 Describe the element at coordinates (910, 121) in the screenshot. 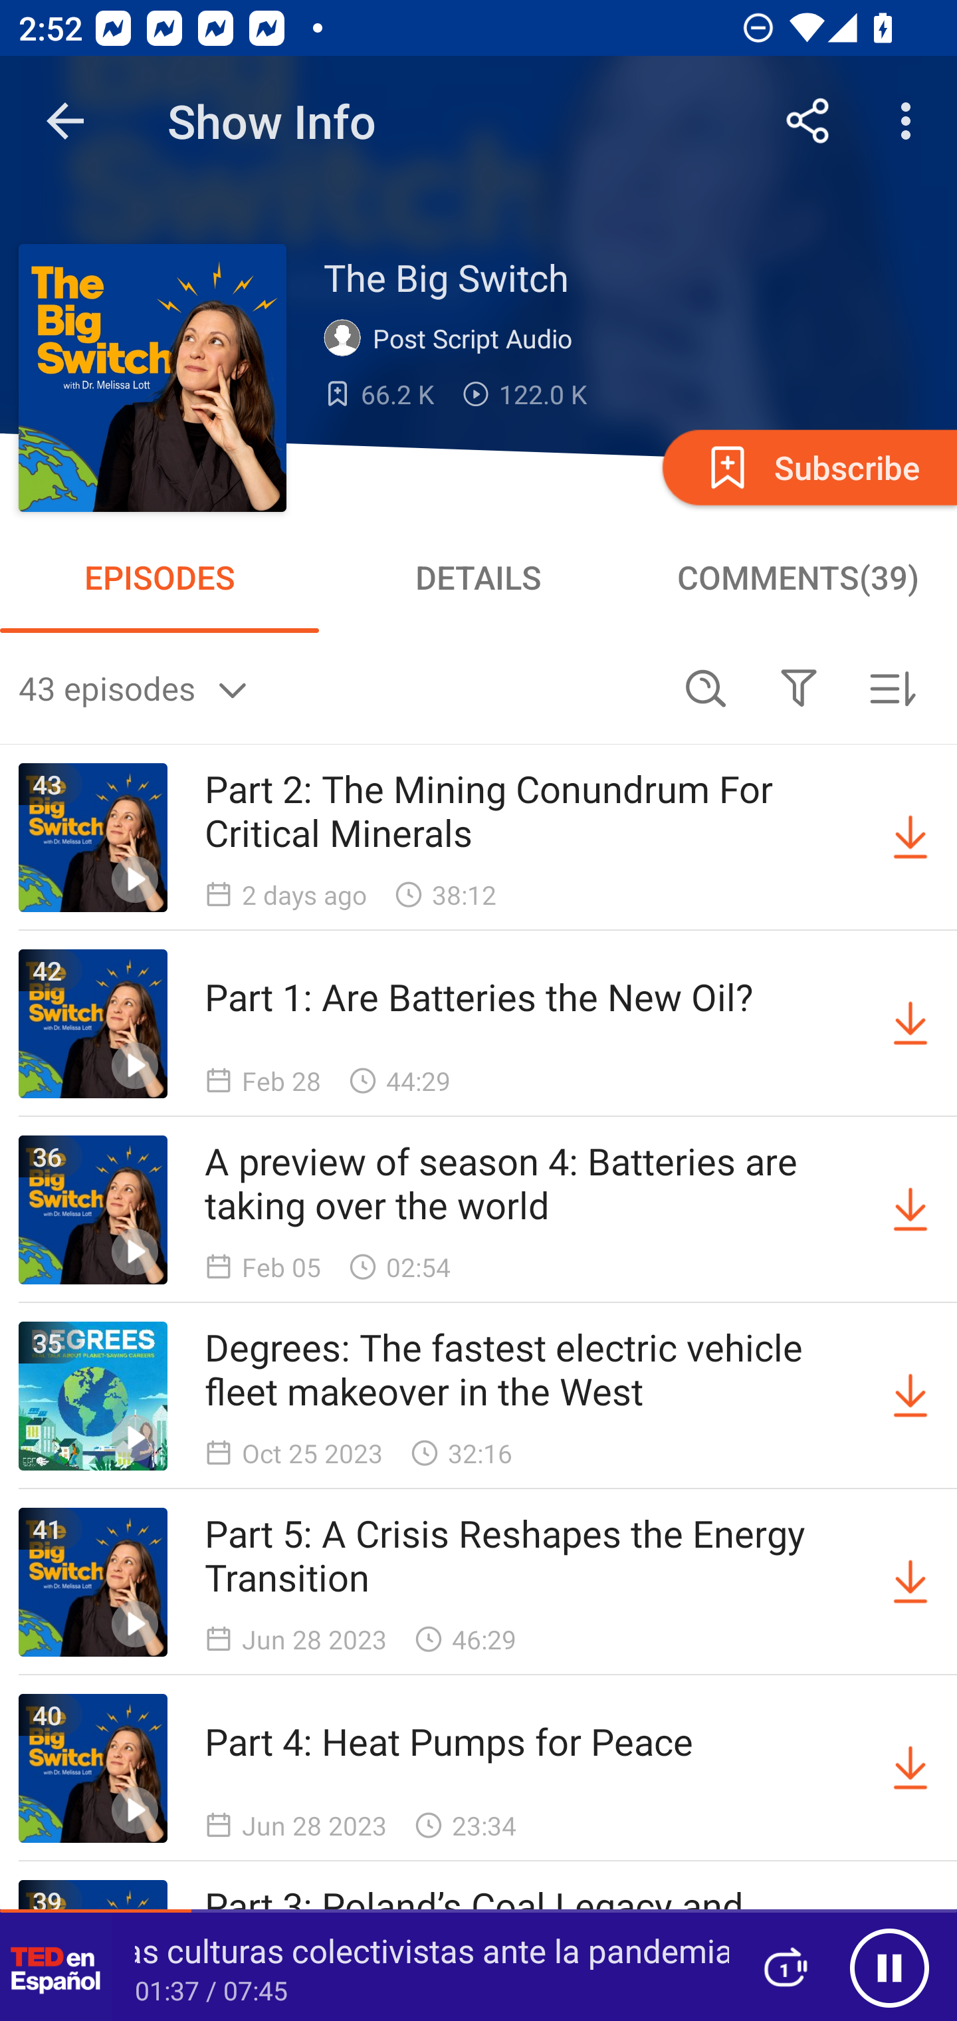

I see `More options` at that location.